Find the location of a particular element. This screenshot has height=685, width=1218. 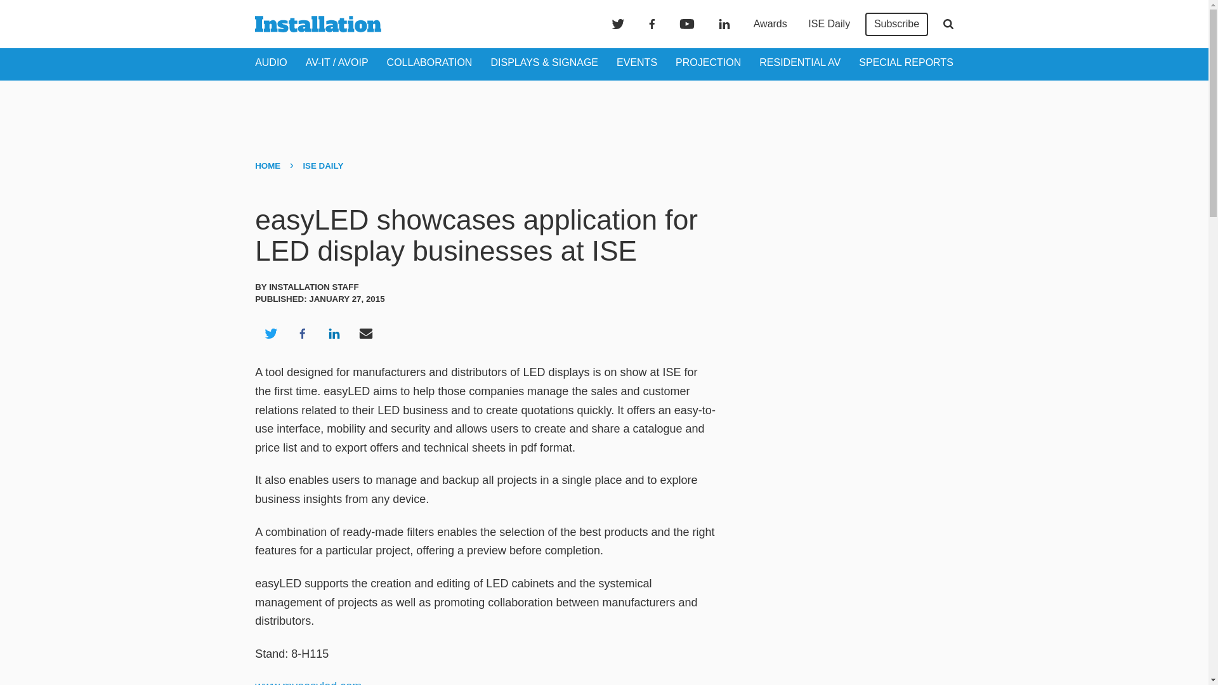

Share on Twitter is located at coordinates (270, 334).